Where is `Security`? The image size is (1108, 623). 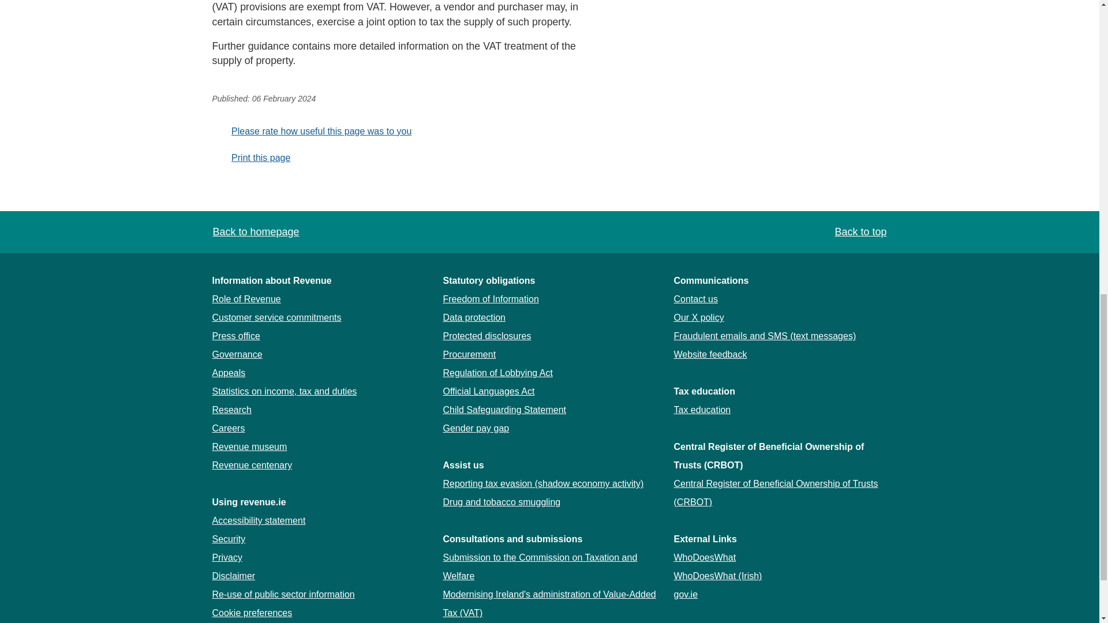
Security is located at coordinates (229, 539).